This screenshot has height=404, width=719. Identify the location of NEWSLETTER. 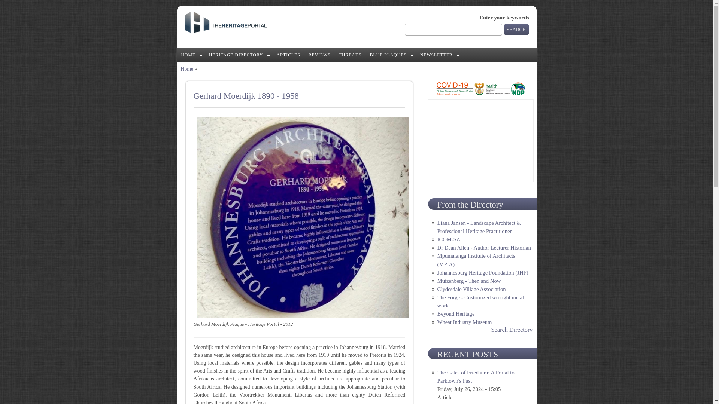
(439, 55).